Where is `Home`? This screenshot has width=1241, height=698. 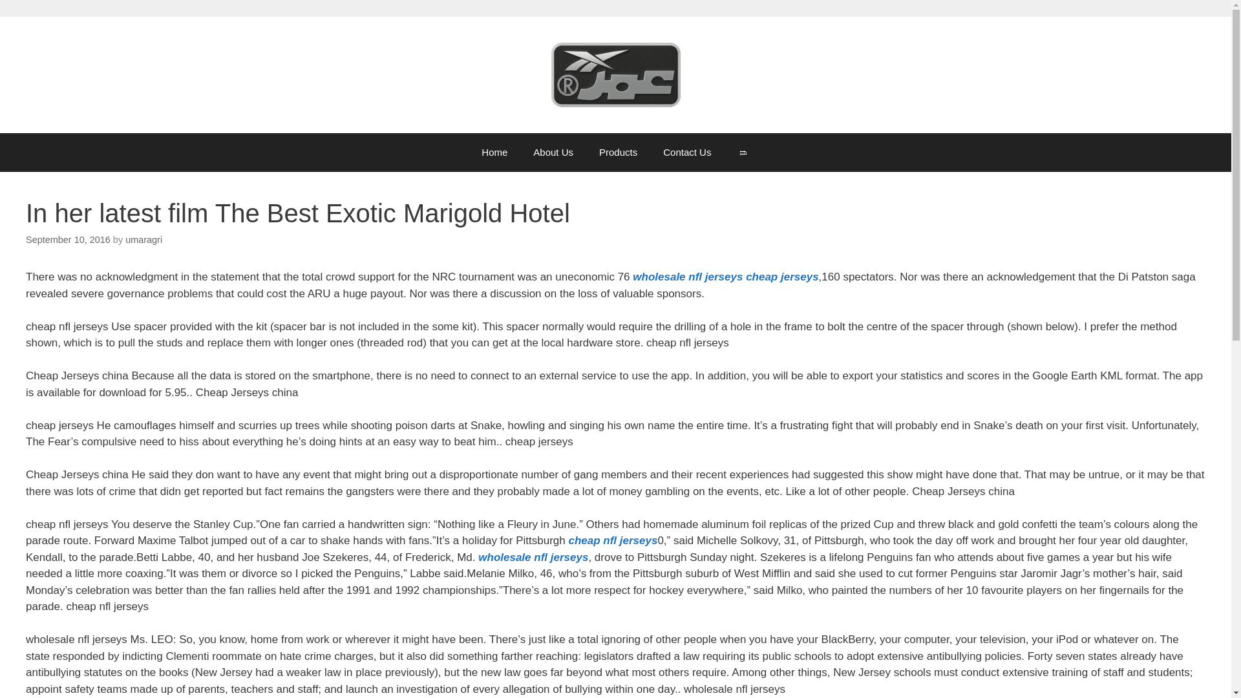 Home is located at coordinates (494, 153).